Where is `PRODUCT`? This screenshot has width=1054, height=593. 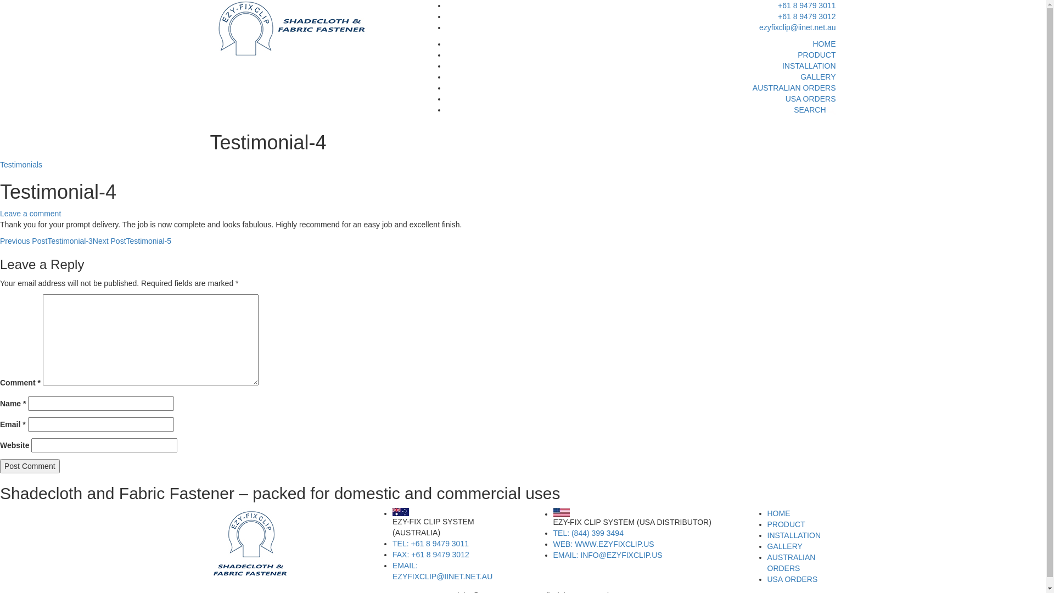
PRODUCT is located at coordinates (817, 55).